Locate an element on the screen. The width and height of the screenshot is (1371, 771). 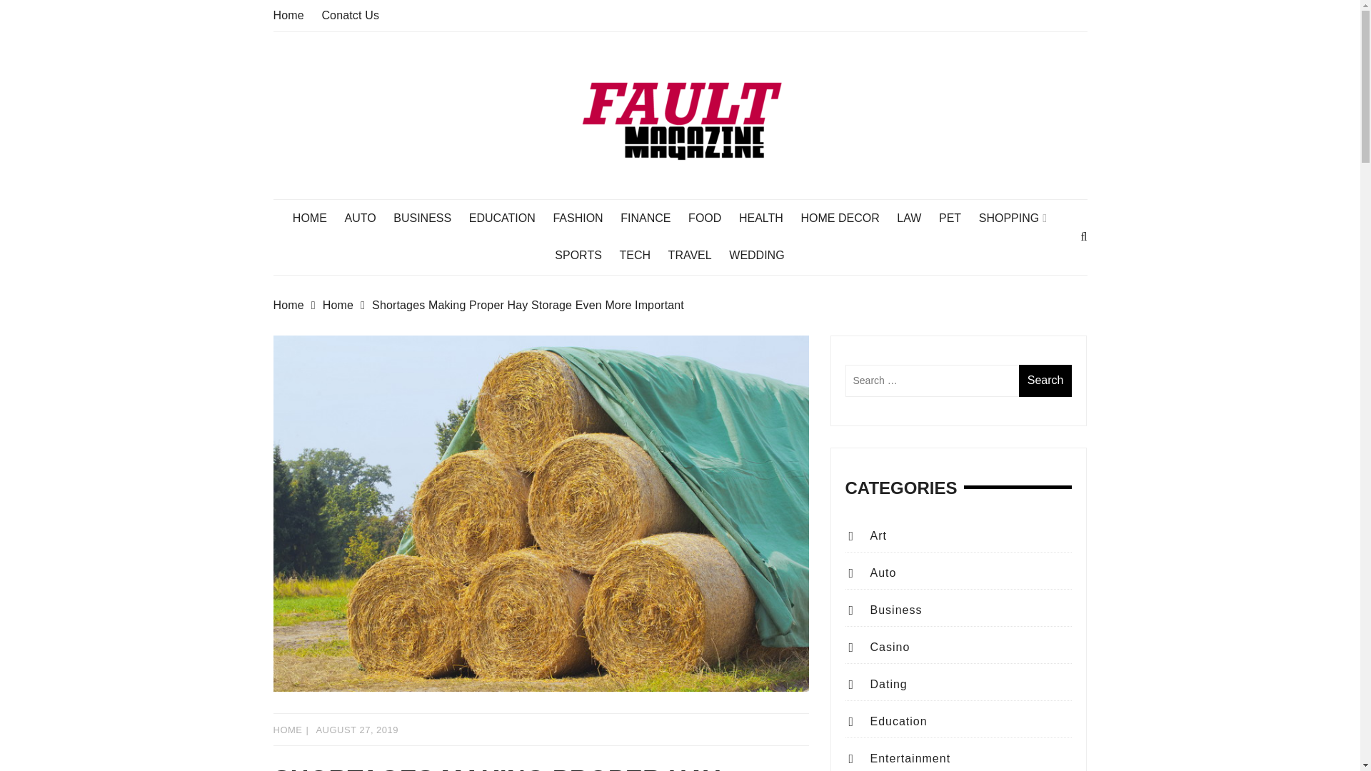
SPORTS is located at coordinates (586, 256).